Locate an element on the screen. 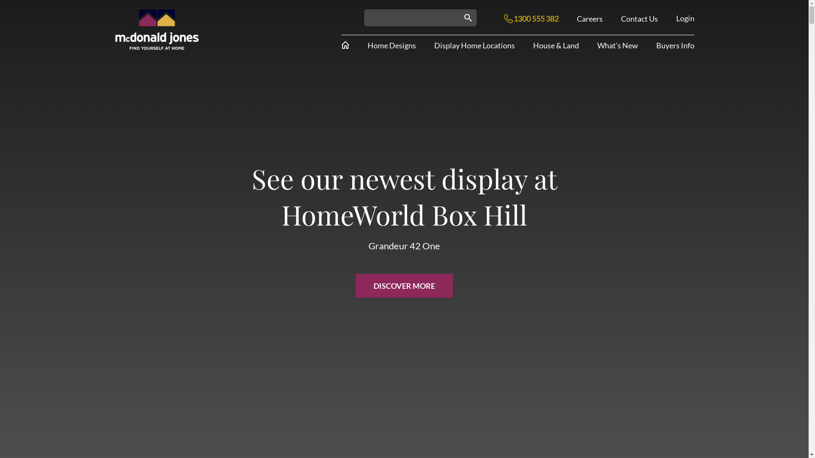  Search is located at coordinates (487, 22).